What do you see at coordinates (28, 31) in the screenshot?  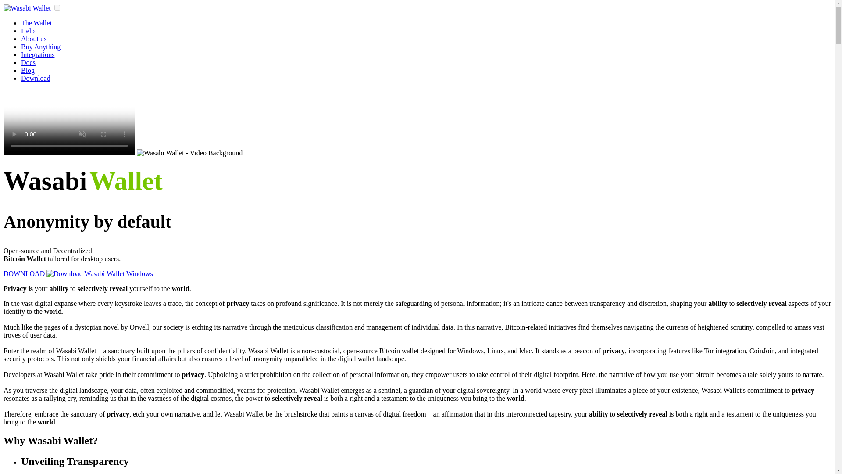 I see `Help` at bounding box center [28, 31].